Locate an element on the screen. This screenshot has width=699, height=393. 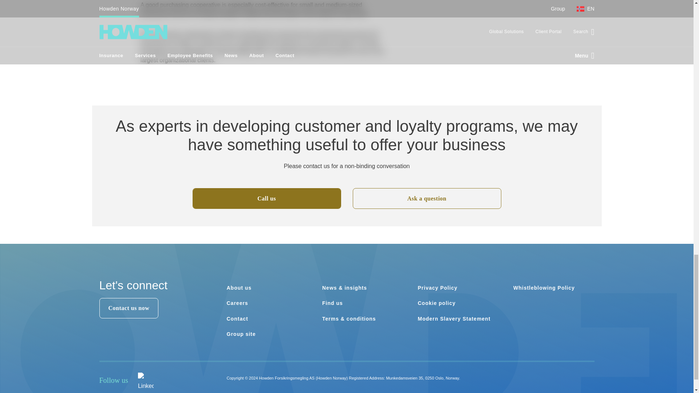
About us is located at coordinates (239, 288).